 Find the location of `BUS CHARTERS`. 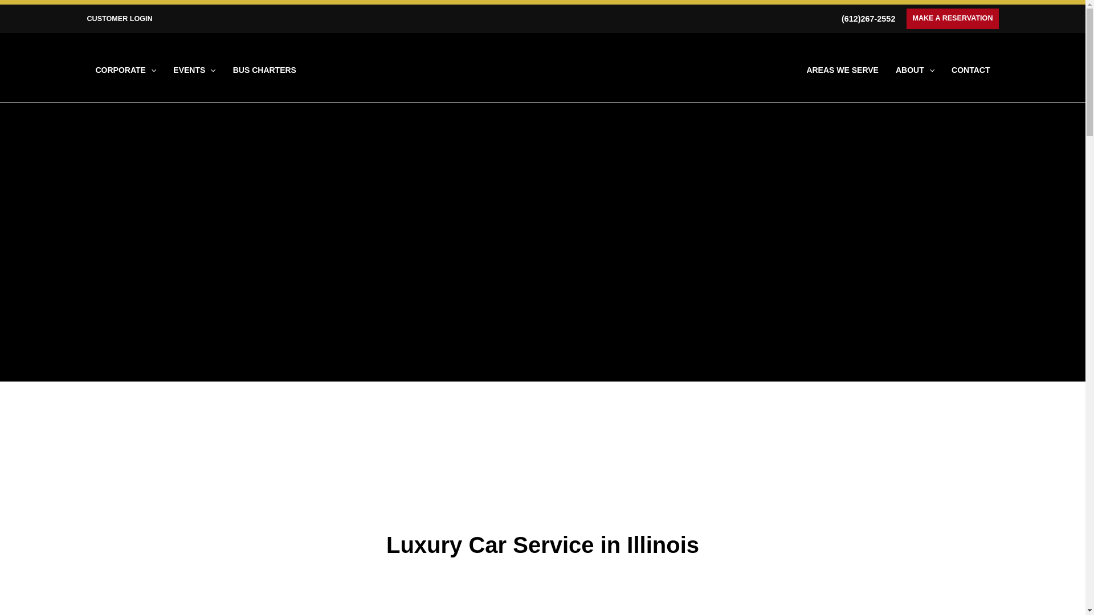

BUS CHARTERS is located at coordinates (264, 70).